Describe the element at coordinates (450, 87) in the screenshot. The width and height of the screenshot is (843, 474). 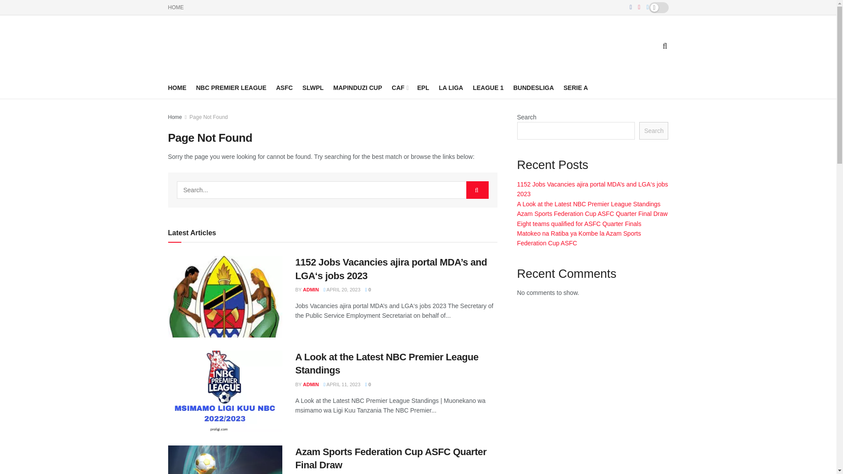
I see `LA LIGA` at that location.